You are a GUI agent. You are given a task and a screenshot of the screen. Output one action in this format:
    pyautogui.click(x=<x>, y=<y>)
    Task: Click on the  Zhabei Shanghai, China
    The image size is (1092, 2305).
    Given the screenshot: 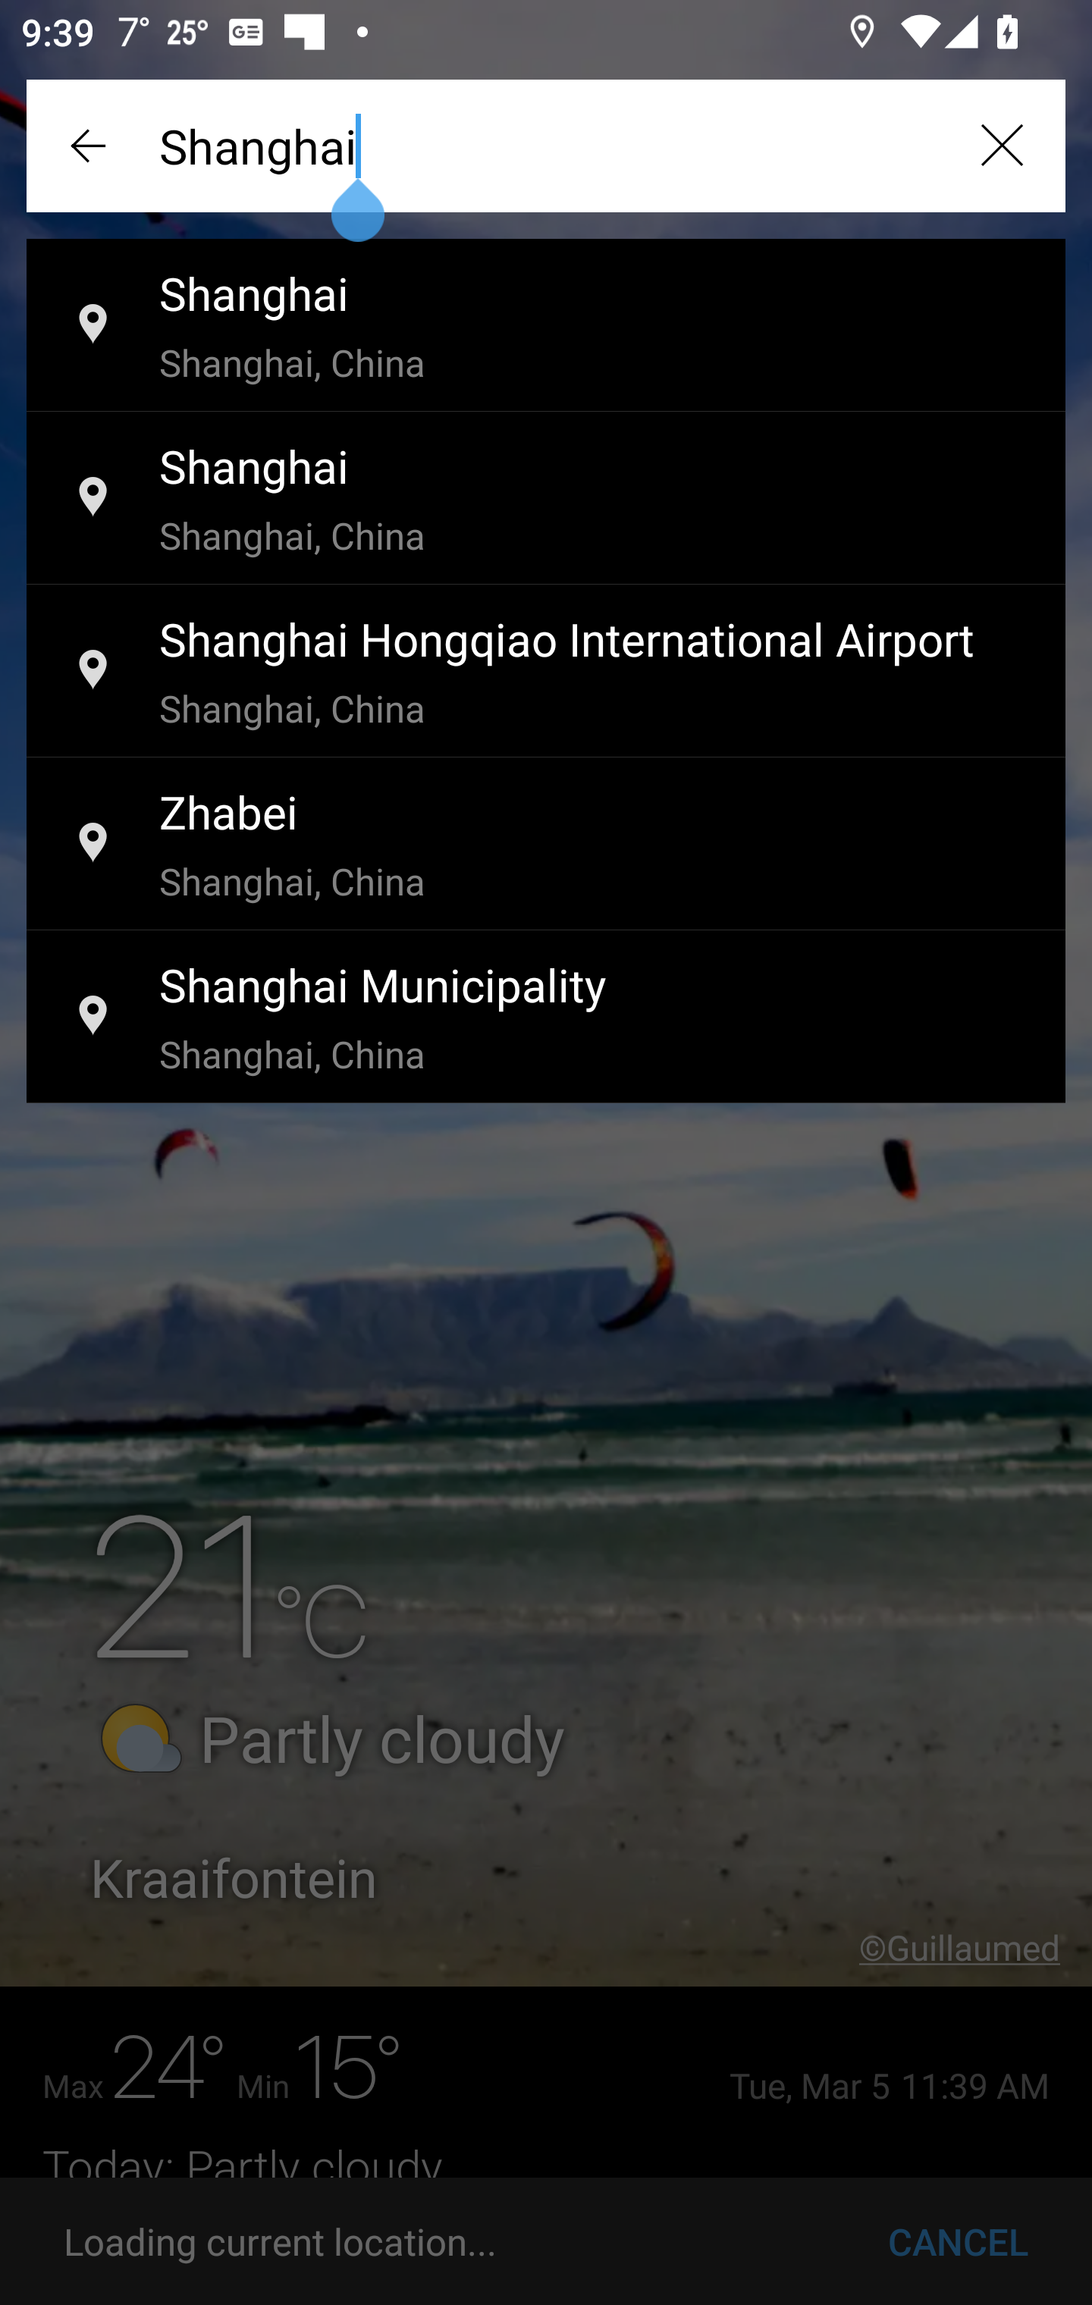 What is the action you would take?
    pyautogui.click(x=546, y=845)
    